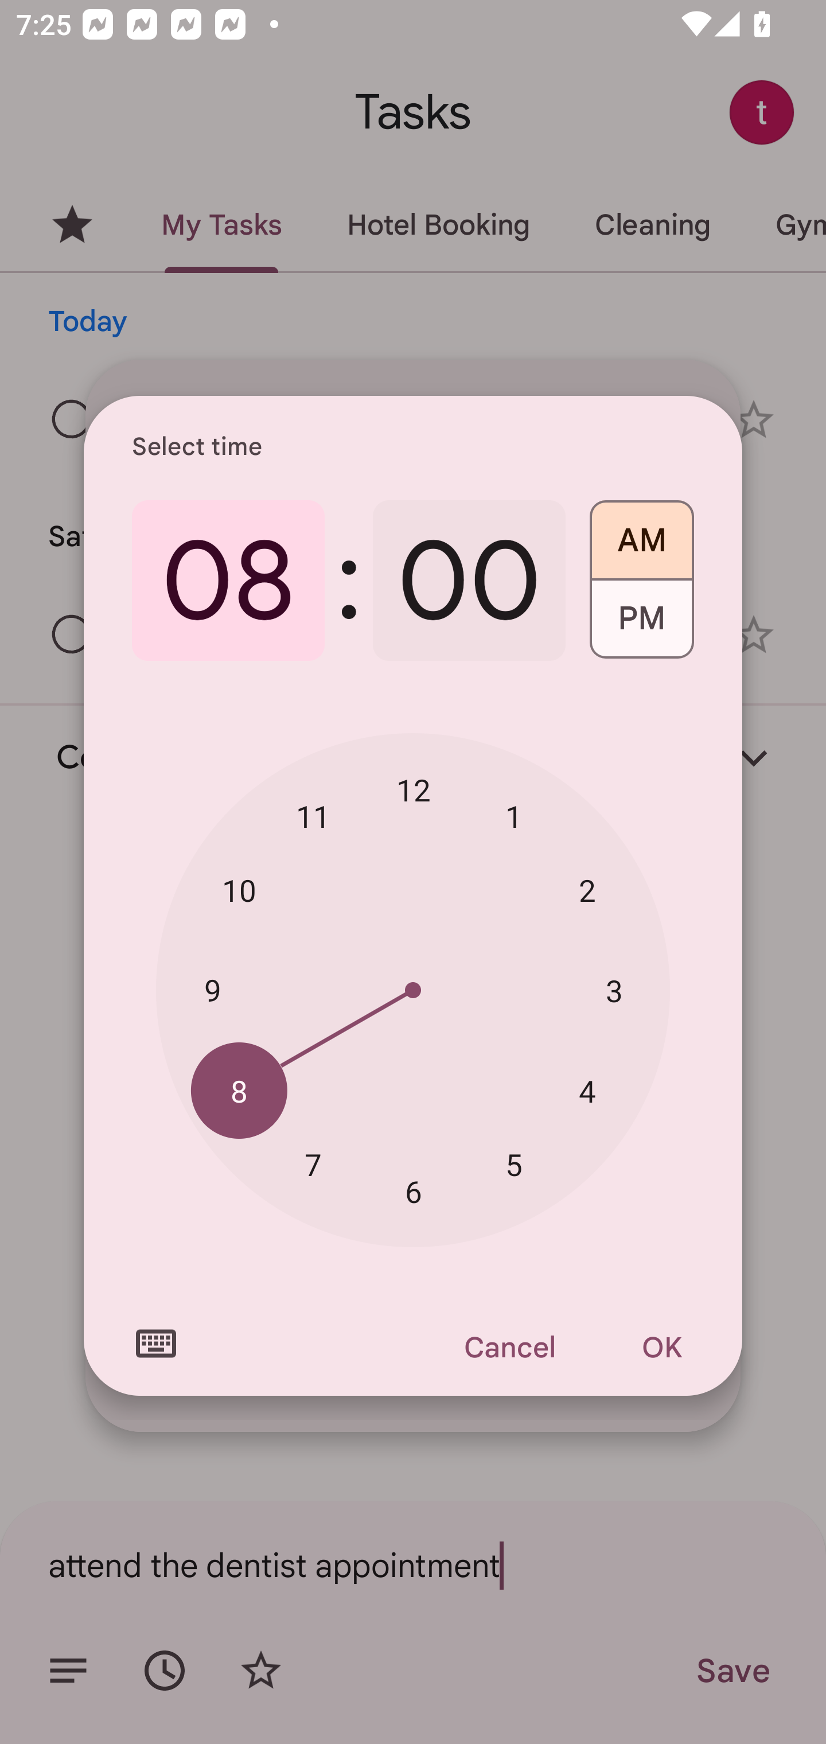 The width and height of the screenshot is (826, 1744). I want to click on 6 6 o'clock, so click(413, 1192).